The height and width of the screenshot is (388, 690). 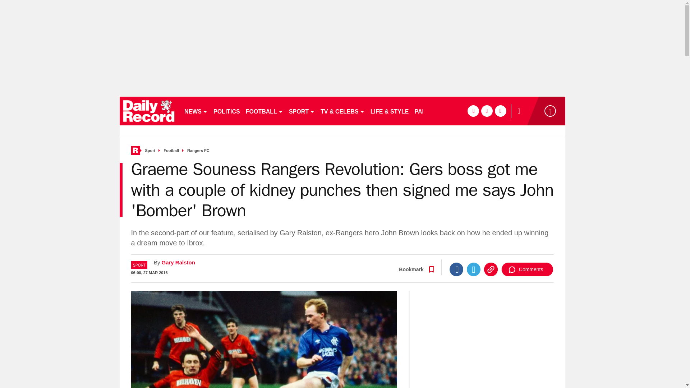 What do you see at coordinates (226, 111) in the screenshot?
I see `POLITICS` at bounding box center [226, 111].